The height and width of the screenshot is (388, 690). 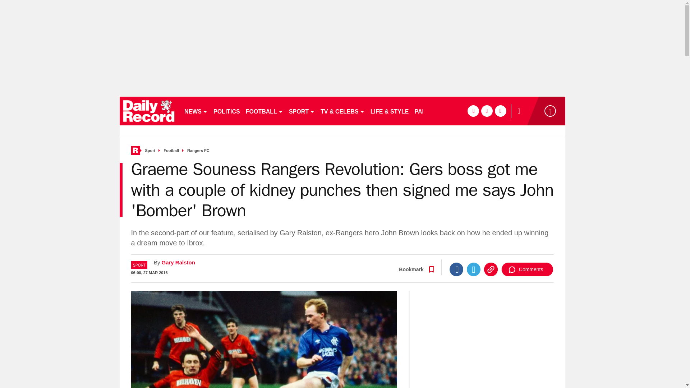 What do you see at coordinates (226, 111) in the screenshot?
I see `POLITICS` at bounding box center [226, 111].